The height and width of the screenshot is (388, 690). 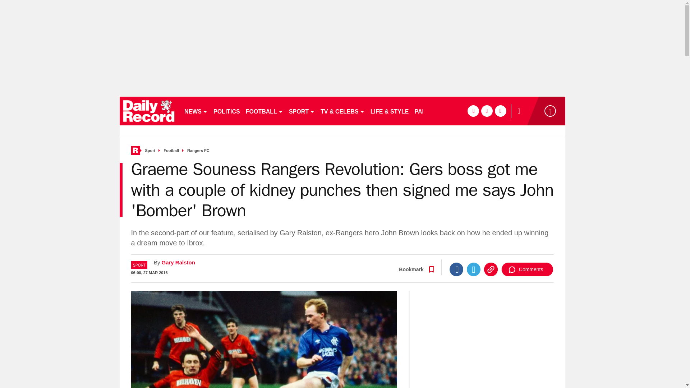 What do you see at coordinates (226, 111) in the screenshot?
I see `POLITICS` at bounding box center [226, 111].